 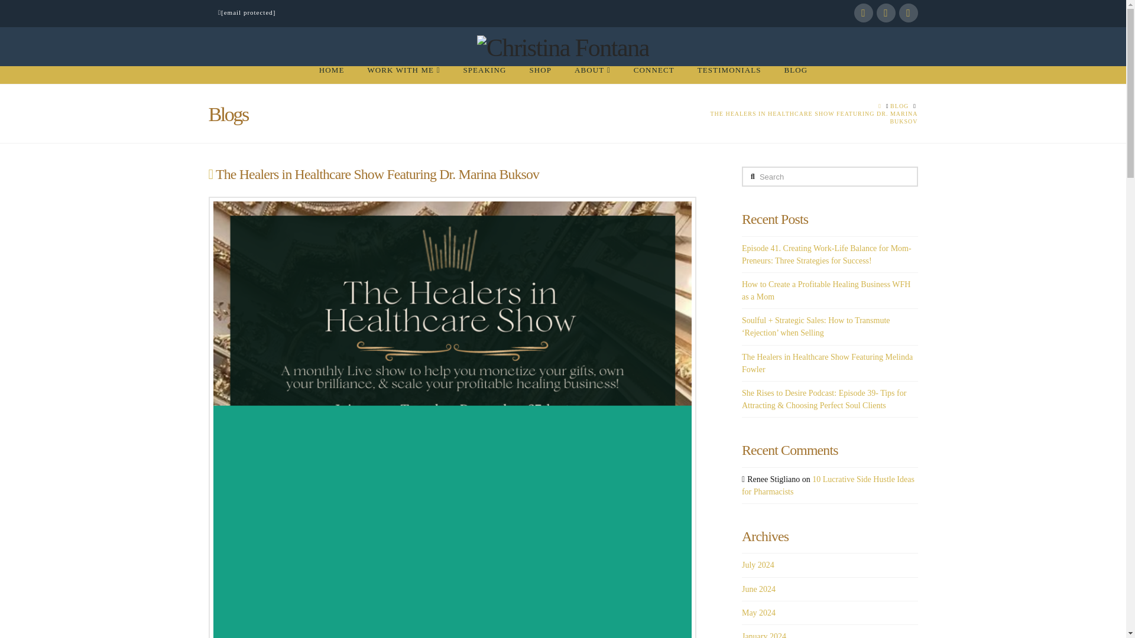 What do you see at coordinates (540, 74) in the screenshot?
I see `SHOP` at bounding box center [540, 74].